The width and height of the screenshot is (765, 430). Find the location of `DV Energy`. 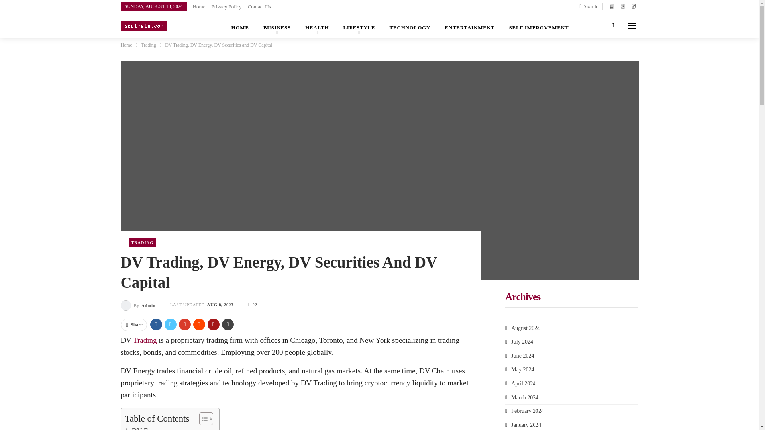

DV Energy is located at coordinates (145, 428).